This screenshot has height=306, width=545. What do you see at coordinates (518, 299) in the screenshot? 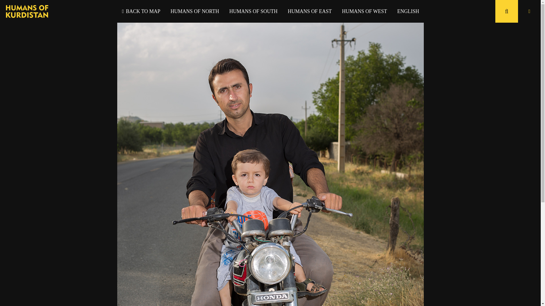
I see `Vim Foundation` at bounding box center [518, 299].